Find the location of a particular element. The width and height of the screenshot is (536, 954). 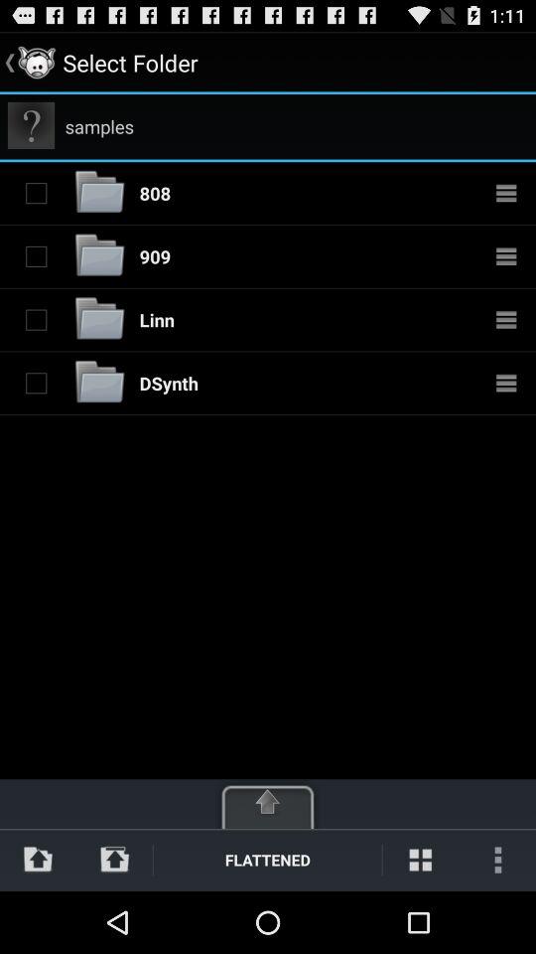

select a folder is located at coordinates (36, 193).